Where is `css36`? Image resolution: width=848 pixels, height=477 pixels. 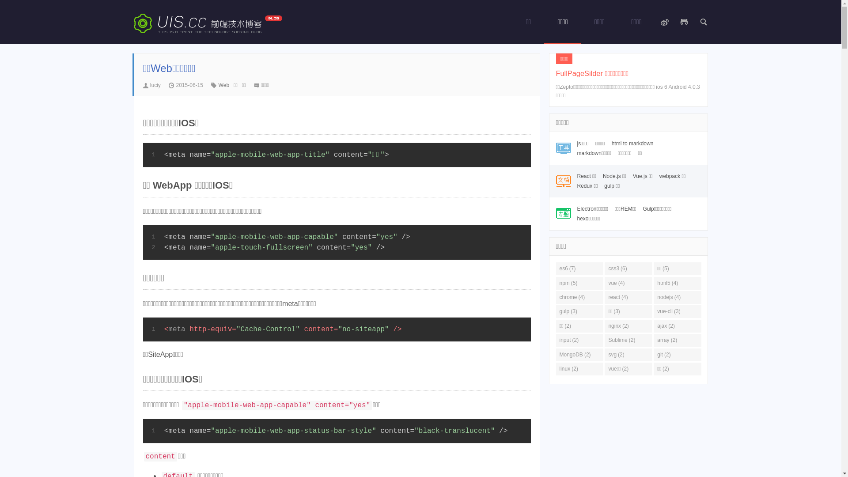
css36 is located at coordinates (628, 269).